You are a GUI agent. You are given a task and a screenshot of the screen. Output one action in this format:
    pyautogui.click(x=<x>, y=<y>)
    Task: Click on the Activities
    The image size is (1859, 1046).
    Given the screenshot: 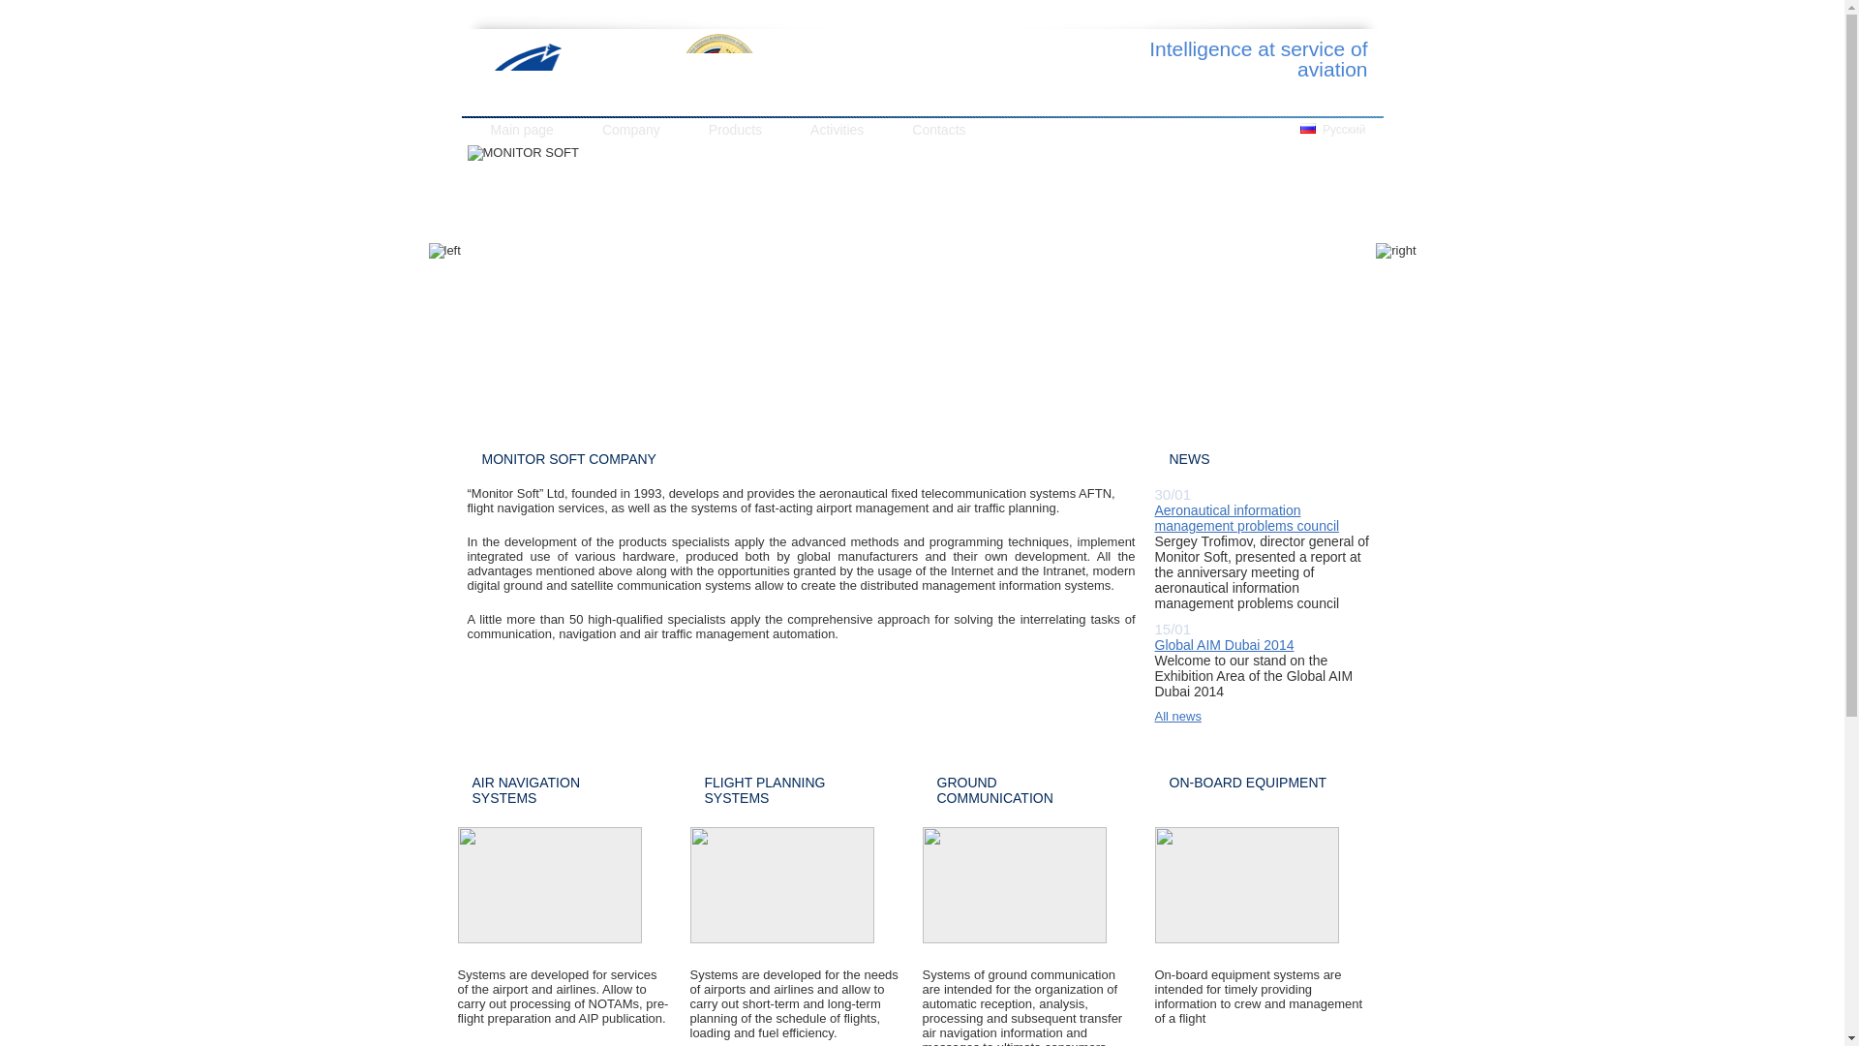 What is the action you would take?
    pyautogui.click(x=837, y=130)
    